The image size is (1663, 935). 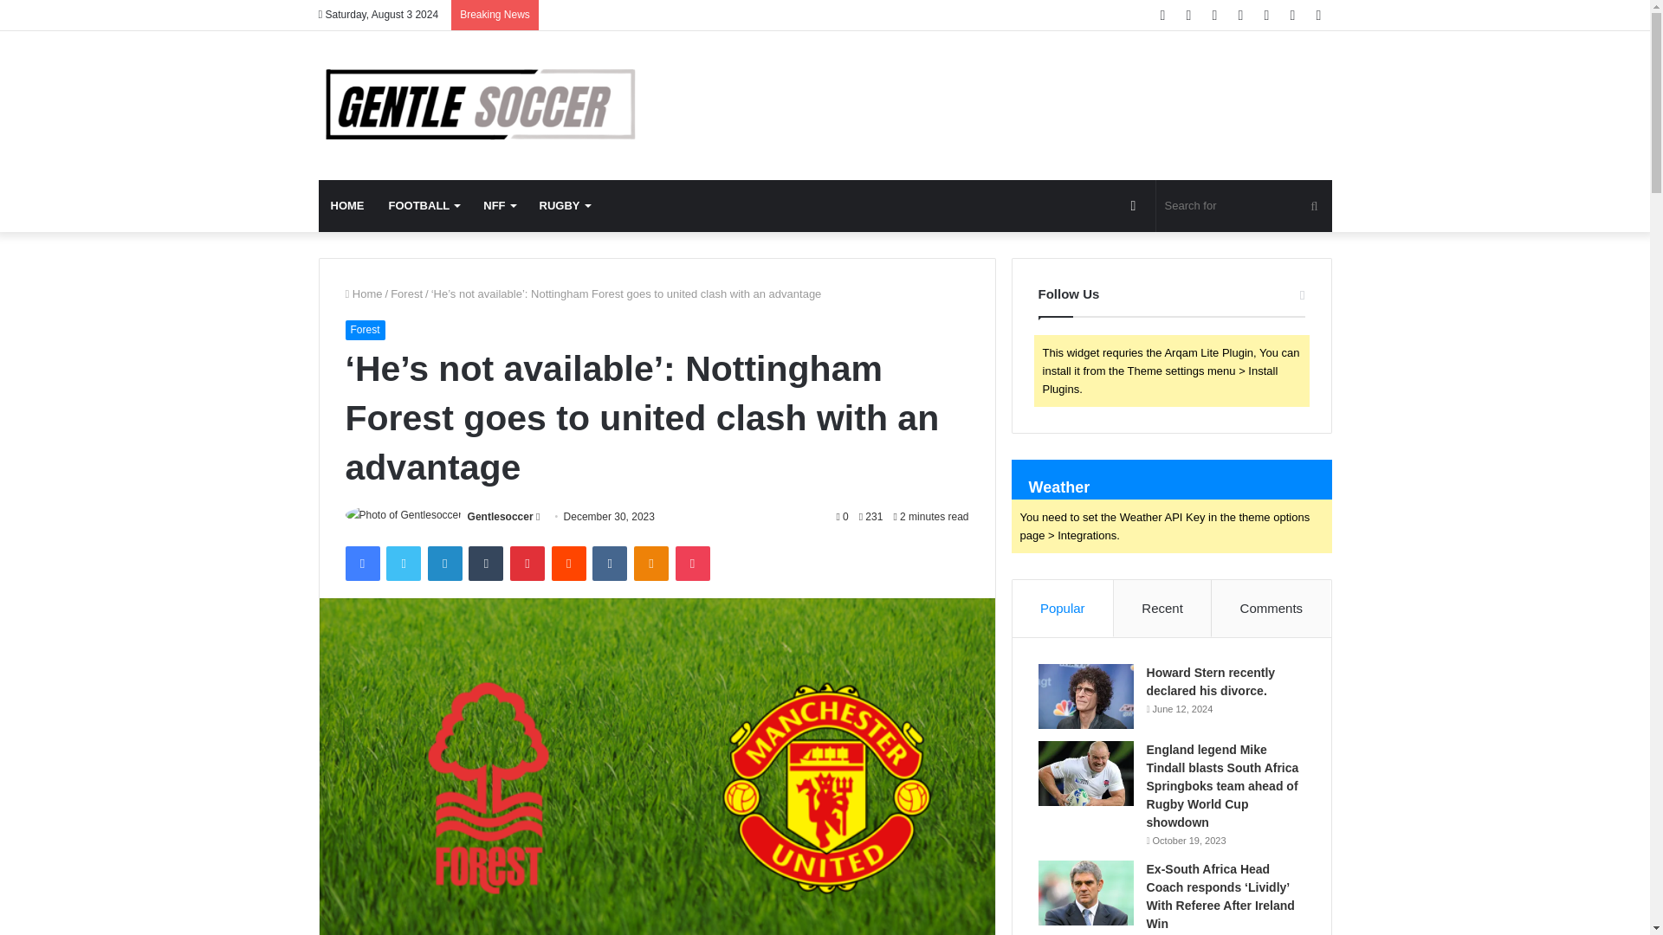 I want to click on Search for, so click(x=1244, y=206).